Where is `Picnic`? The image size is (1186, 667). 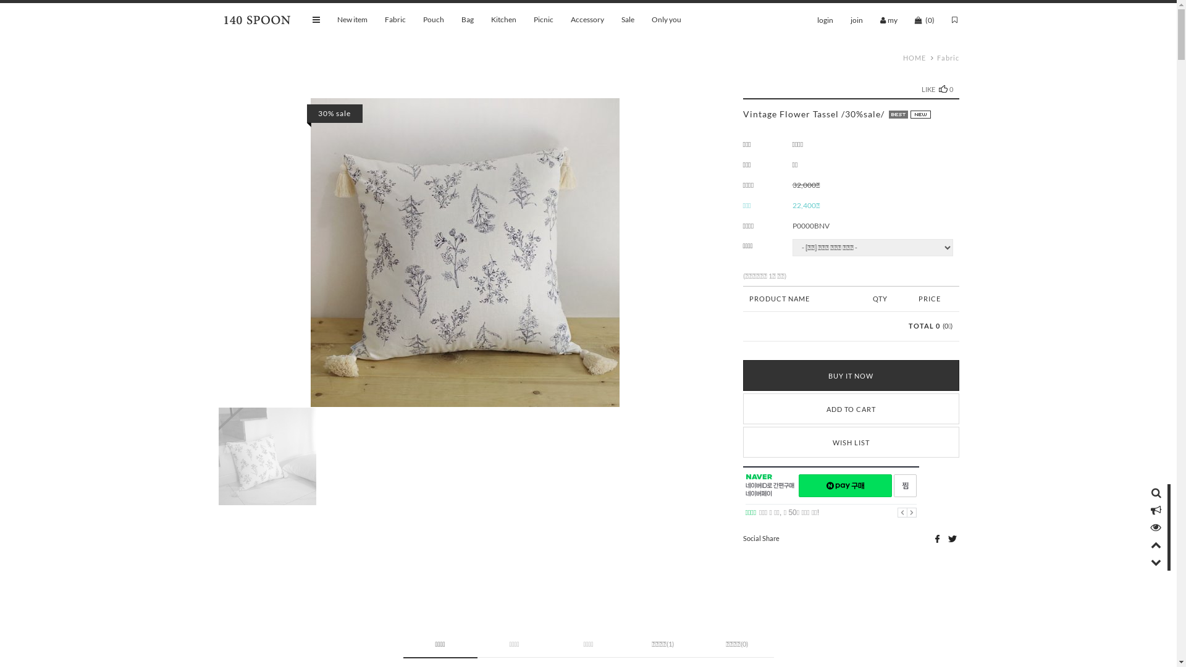
Picnic is located at coordinates (544, 20).